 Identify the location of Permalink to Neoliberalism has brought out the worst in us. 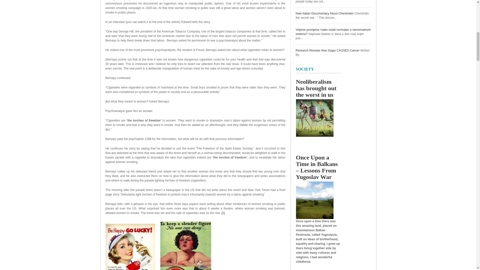
(316, 88).